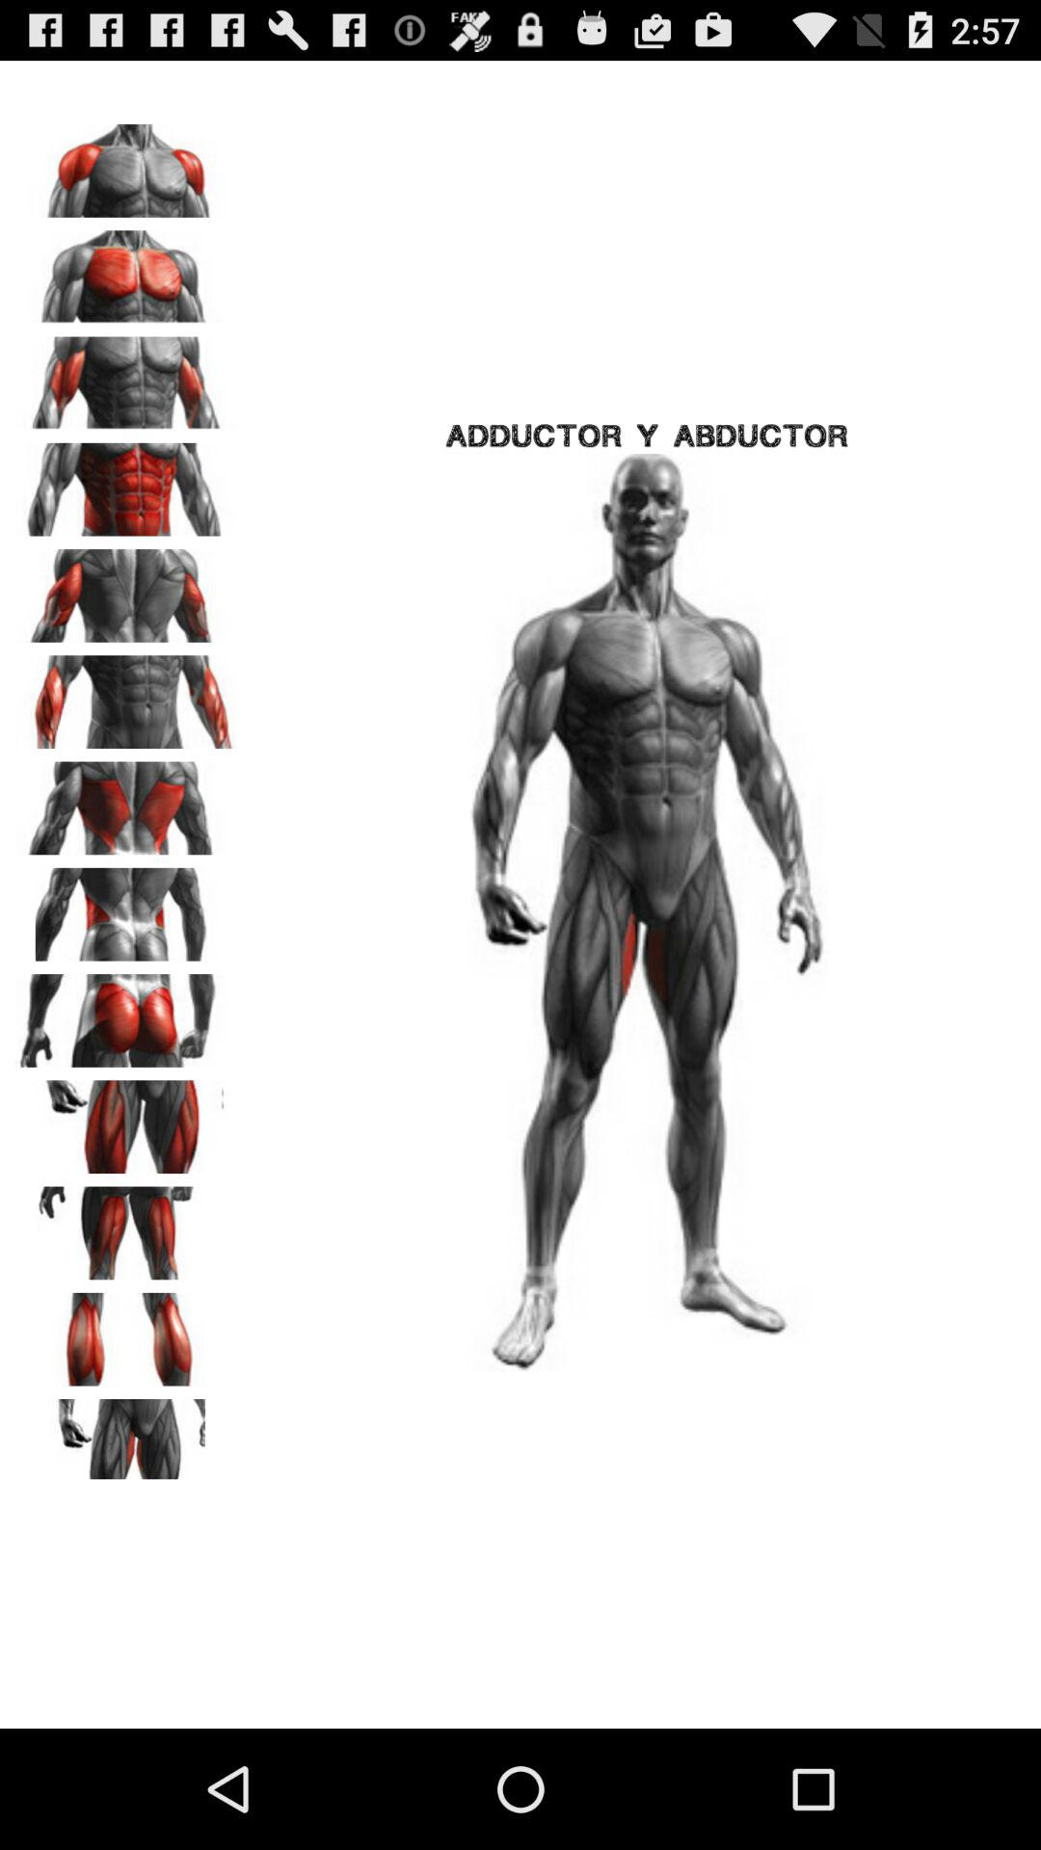 The image size is (1041, 1850). What do you see at coordinates (126, 164) in the screenshot?
I see `zoom to body part` at bounding box center [126, 164].